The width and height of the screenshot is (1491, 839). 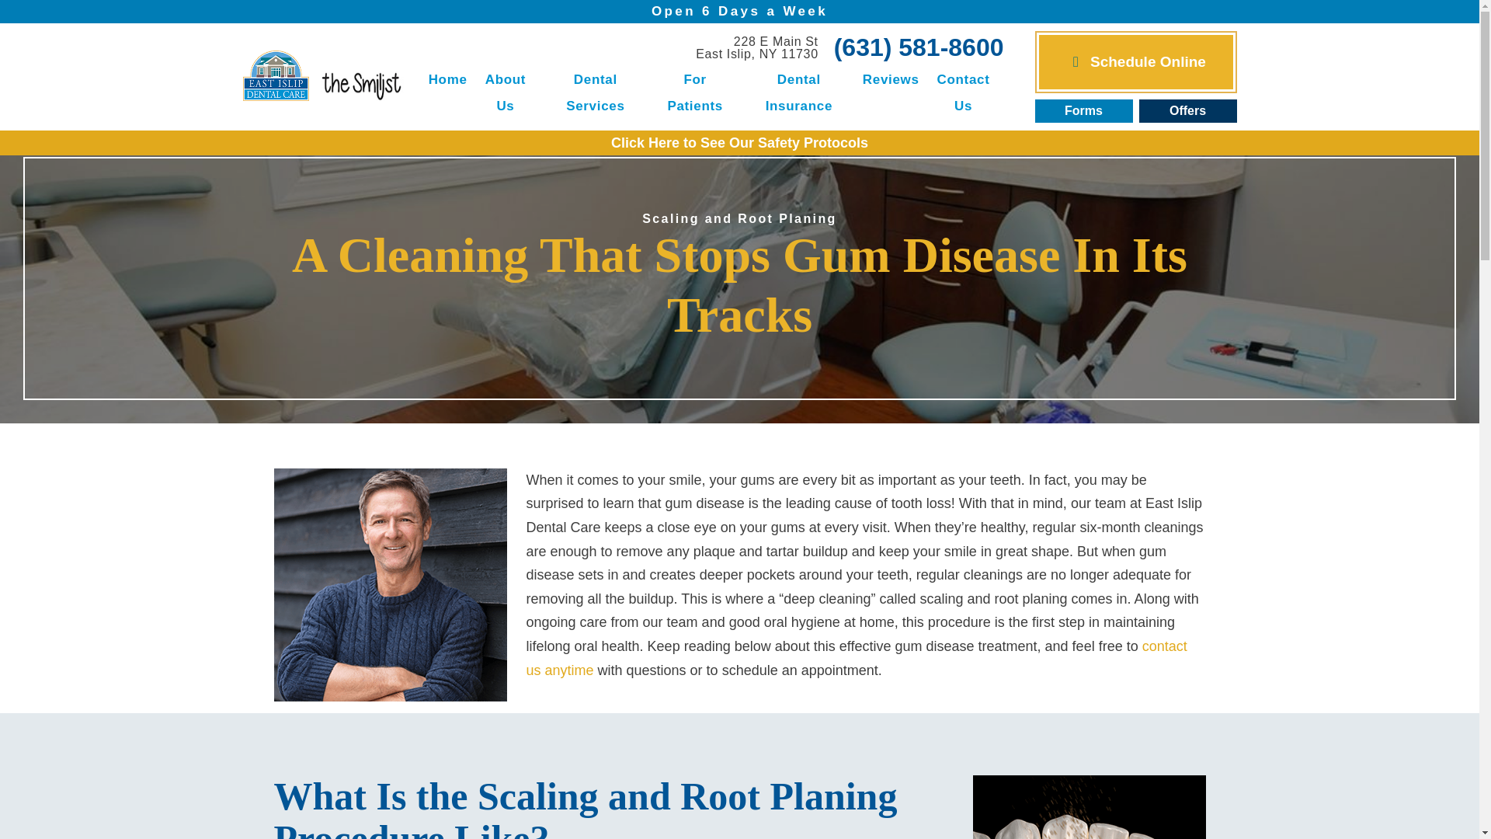 What do you see at coordinates (1083, 110) in the screenshot?
I see `Dental Services` at bounding box center [1083, 110].